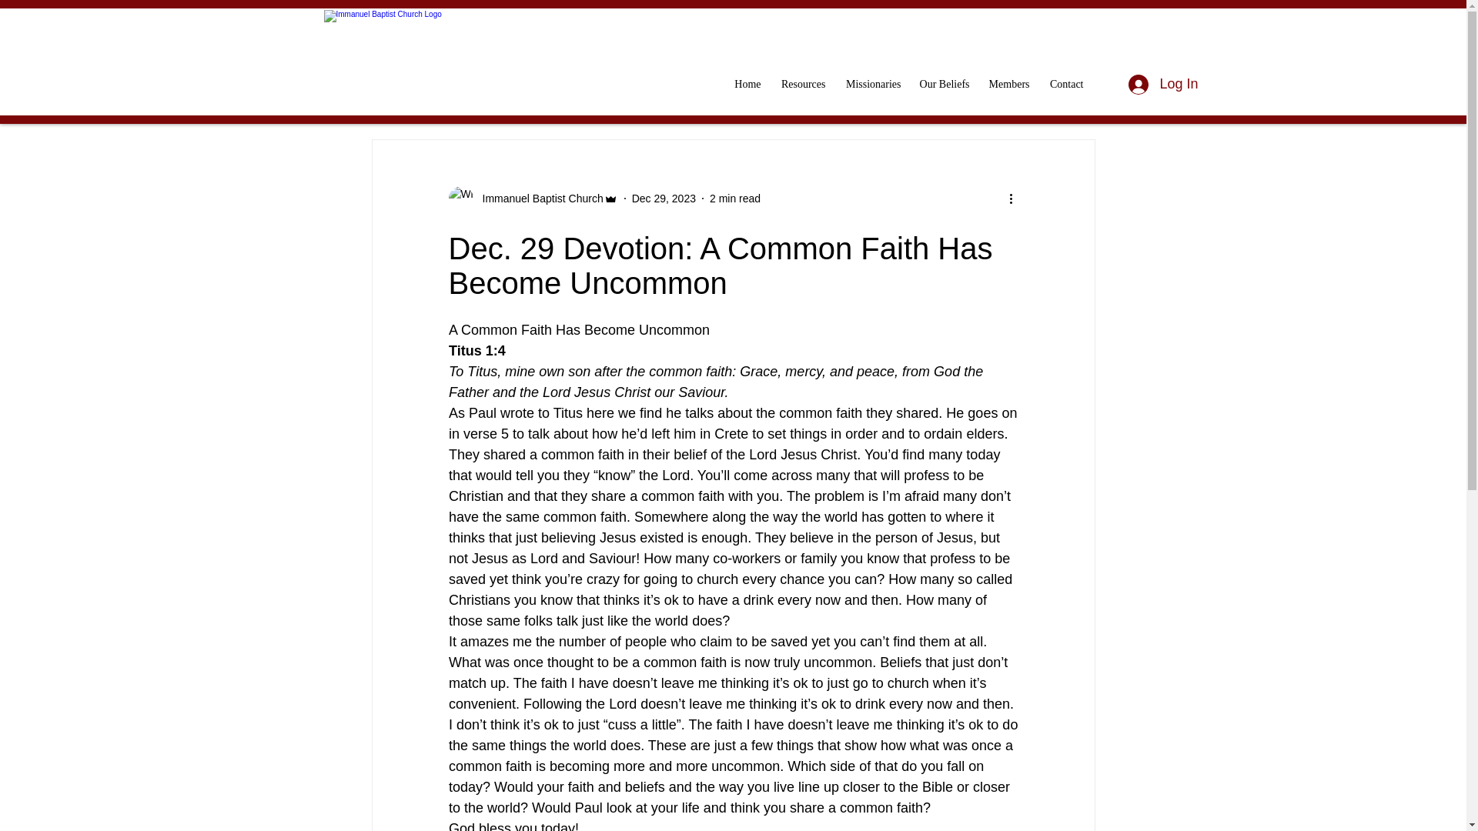  Describe the element at coordinates (746, 85) in the screenshot. I see `Home` at that location.